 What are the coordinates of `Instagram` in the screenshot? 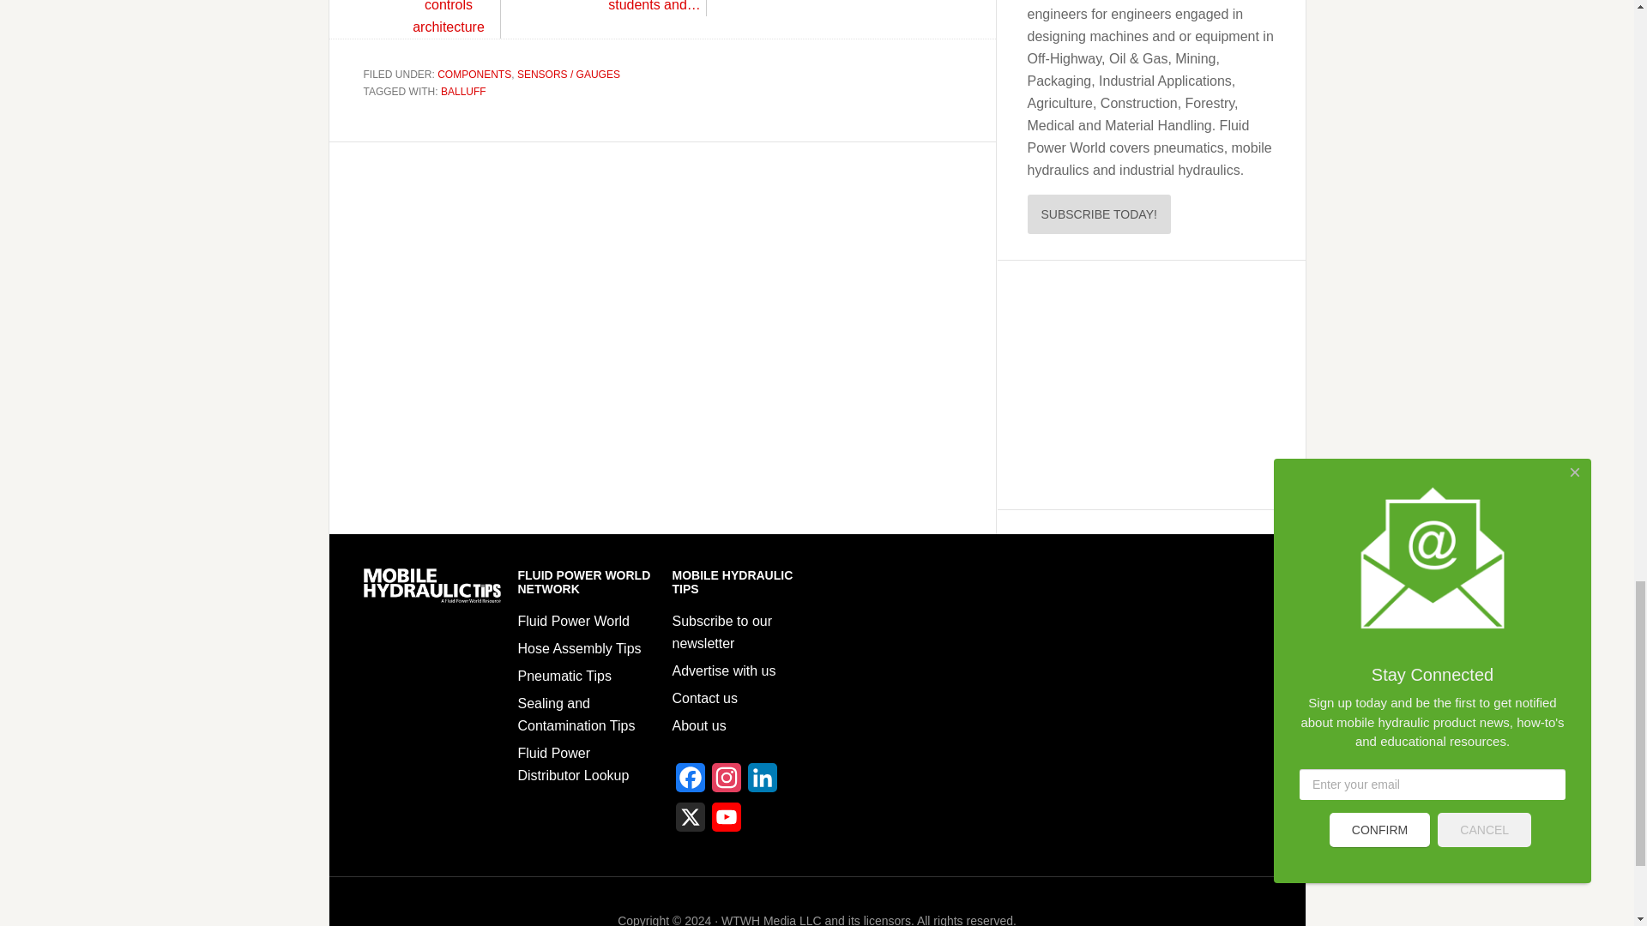 It's located at (726, 782).